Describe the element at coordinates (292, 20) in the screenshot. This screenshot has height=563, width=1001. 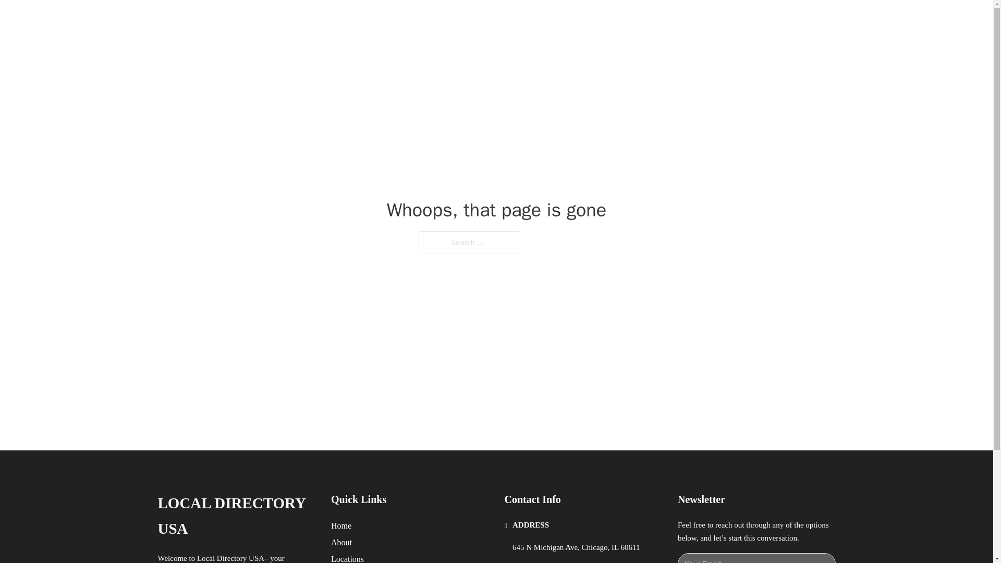
I see `LOCAL DIRECTORY USA` at that location.